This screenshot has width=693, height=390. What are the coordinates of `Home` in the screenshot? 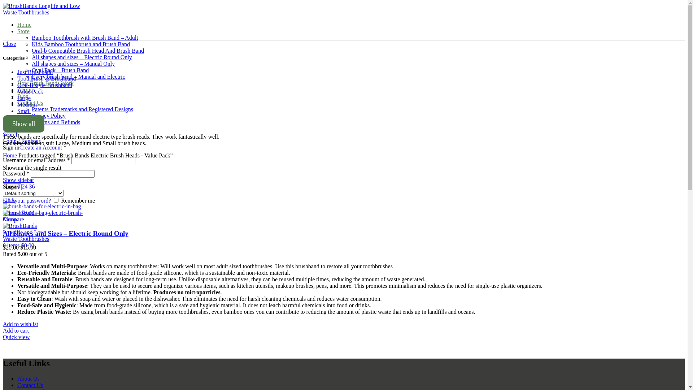 It's located at (25, 25).